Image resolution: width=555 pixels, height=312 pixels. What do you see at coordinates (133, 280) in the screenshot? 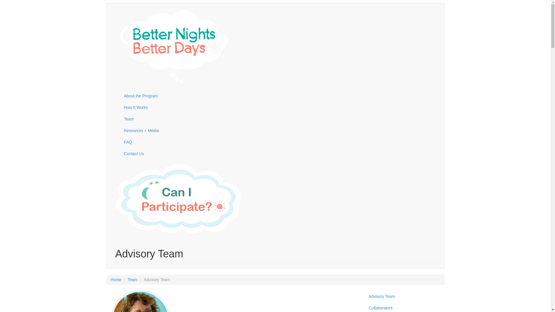
I see `Team` at bounding box center [133, 280].